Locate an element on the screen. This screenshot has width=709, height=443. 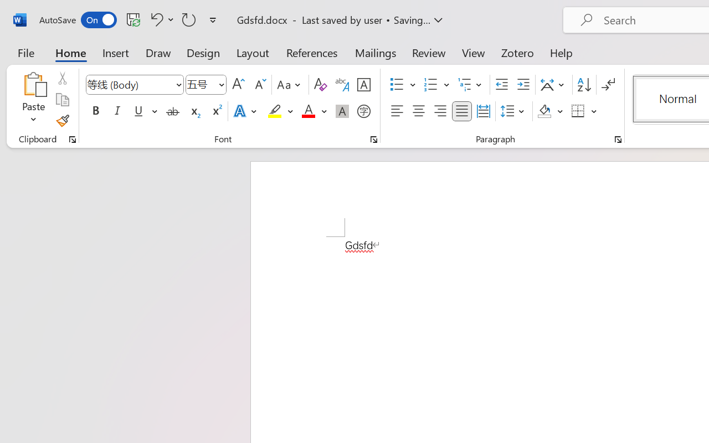
Undo ClearFormattingInner is located at coordinates (161, 19).